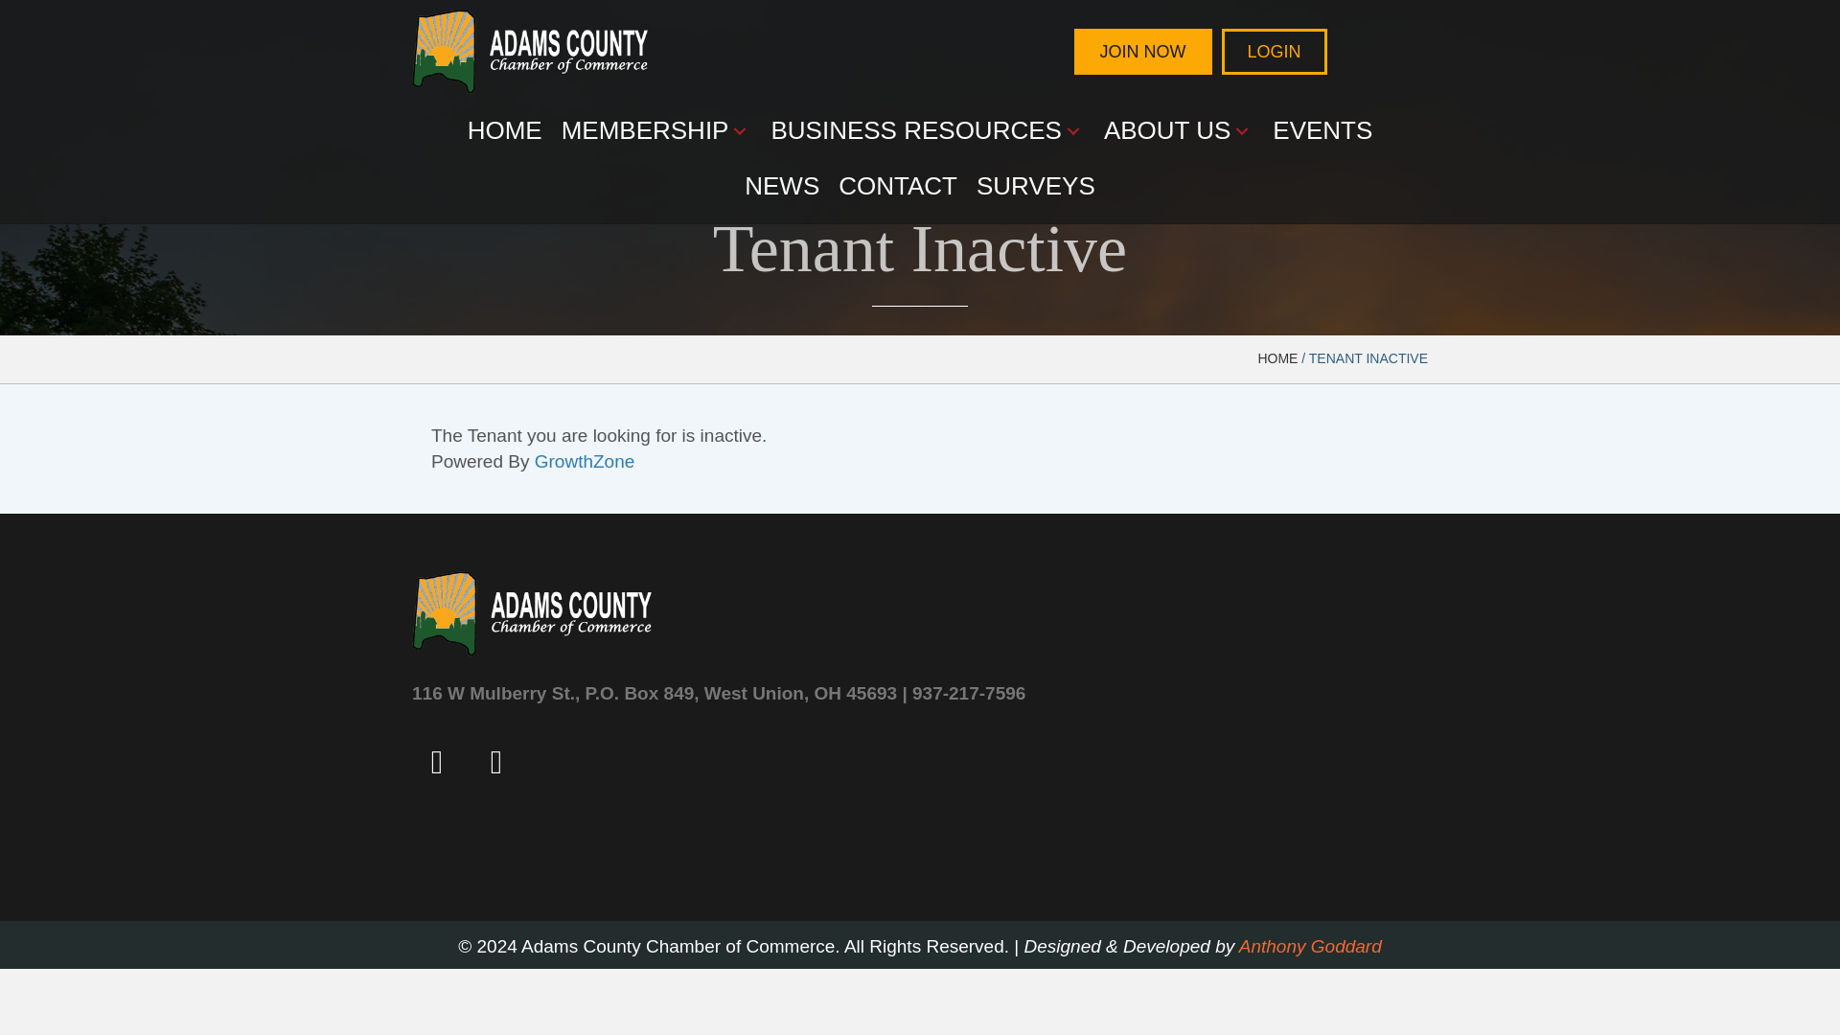 This screenshot has width=1840, height=1035. Describe the element at coordinates (1274, 52) in the screenshot. I see `LOGIN` at that location.